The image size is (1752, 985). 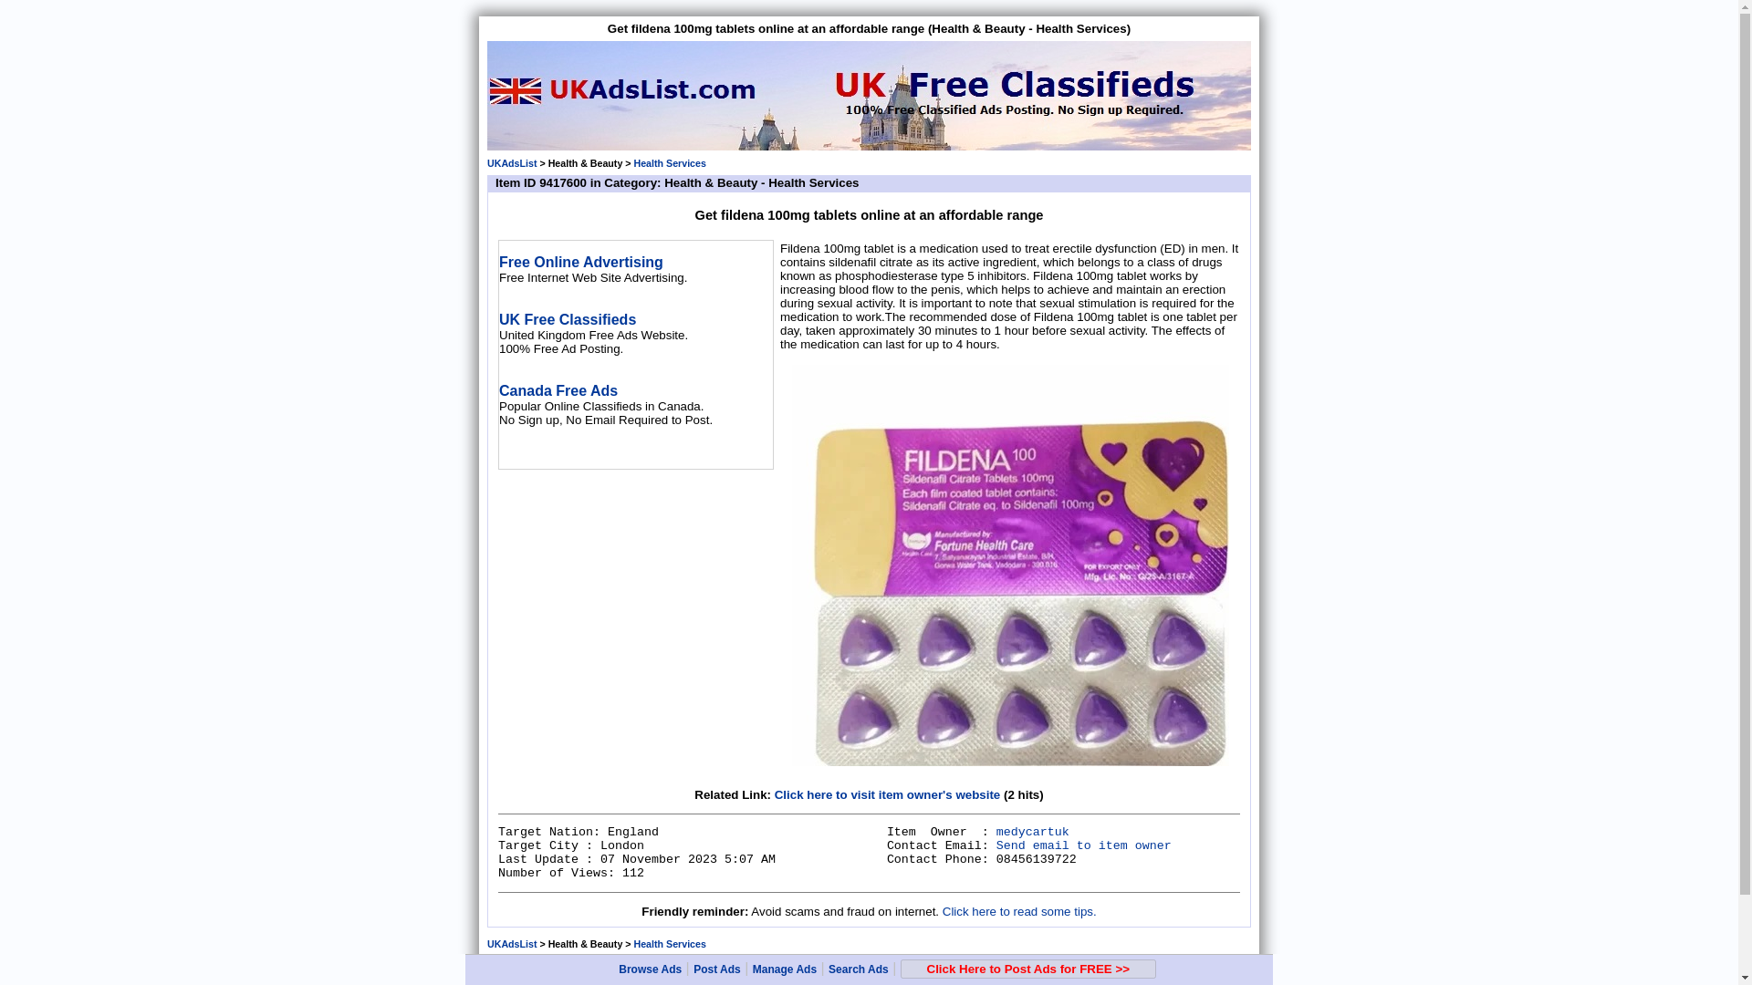 What do you see at coordinates (669, 944) in the screenshot?
I see `Health Services` at bounding box center [669, 944].